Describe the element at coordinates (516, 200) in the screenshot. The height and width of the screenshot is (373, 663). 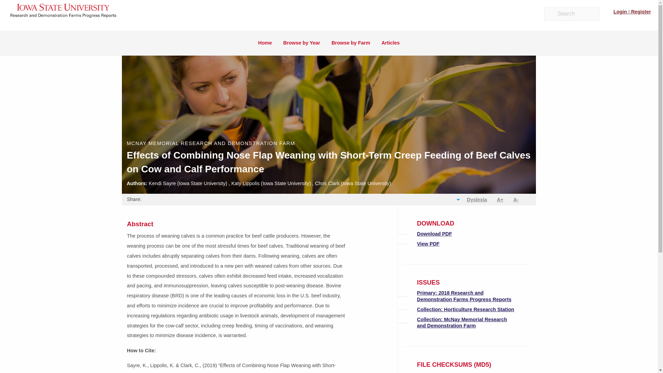
I see `A-` at that location.